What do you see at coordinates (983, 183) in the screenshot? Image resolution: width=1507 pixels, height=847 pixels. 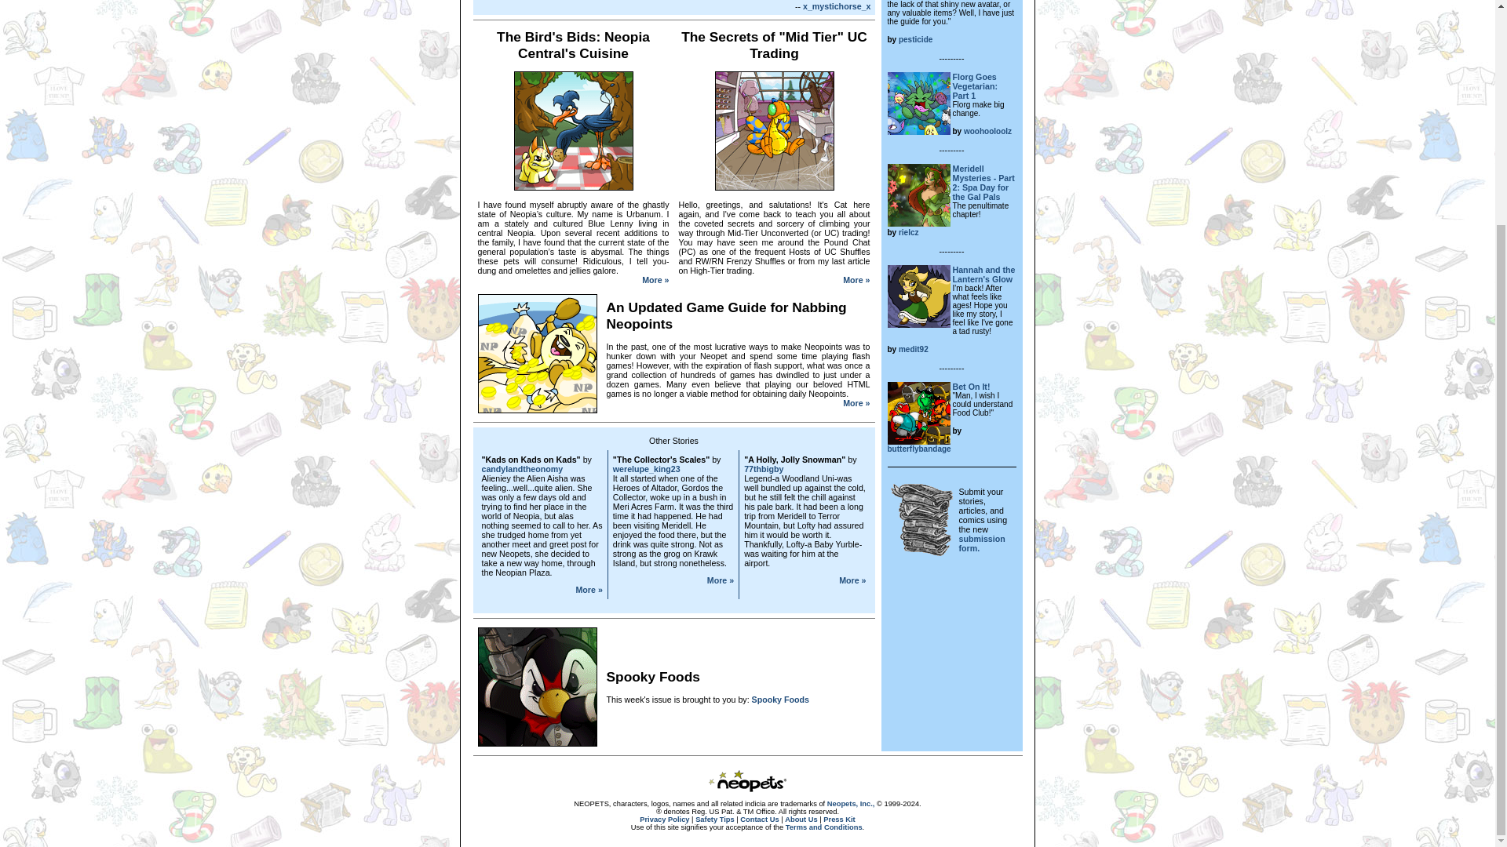 I see `Meridell Mysteries - Part 2: Spa Day for the Gal Pals` at bounding box center [983, 183].